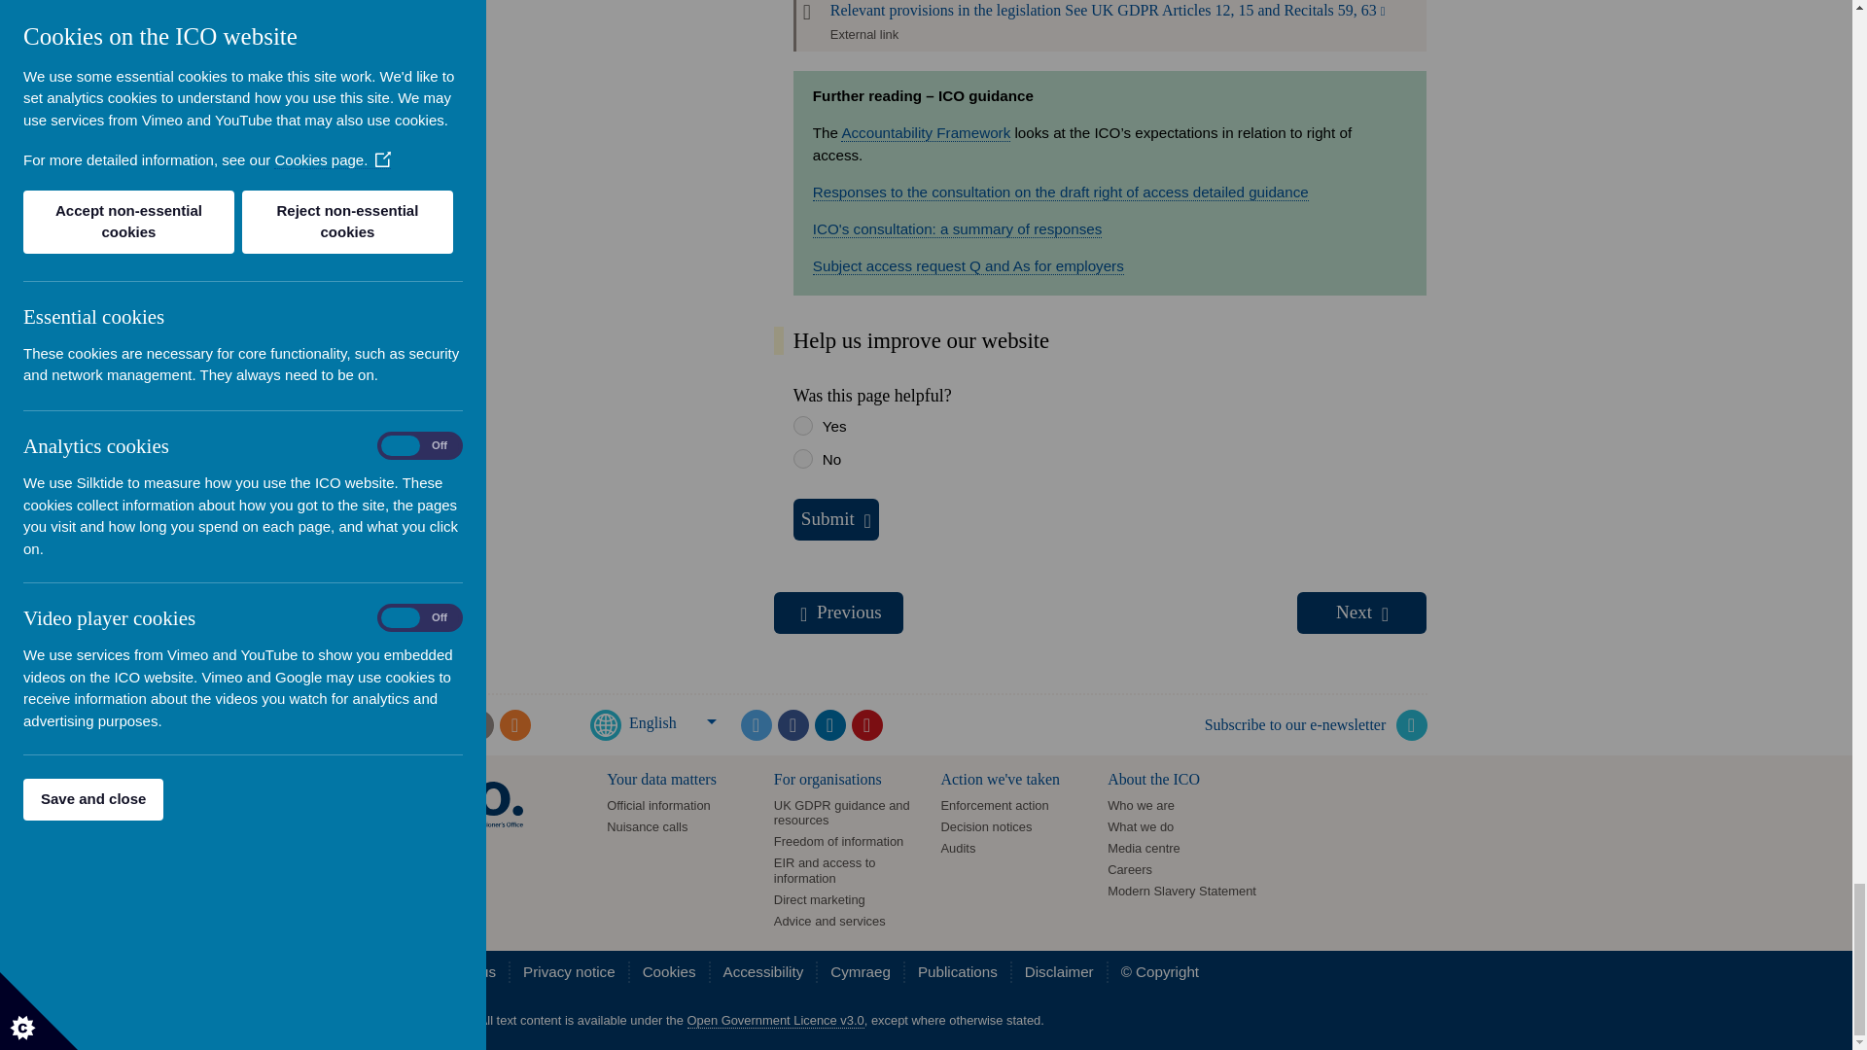  Describe the element at coordinates (803, 426) in the screenshot. I see `Yes` at that location.